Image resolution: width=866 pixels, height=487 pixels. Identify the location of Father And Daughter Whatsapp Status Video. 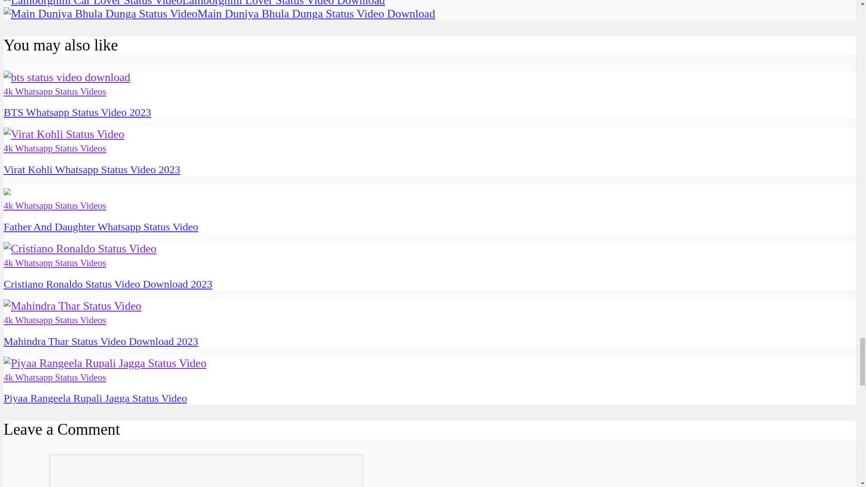
(101, 227).